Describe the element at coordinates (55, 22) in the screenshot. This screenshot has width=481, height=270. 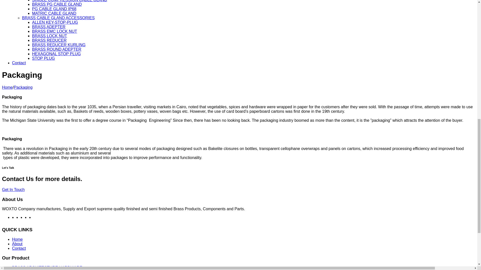
I see `ALLEN KEY-STOP-PLUG` at that location.